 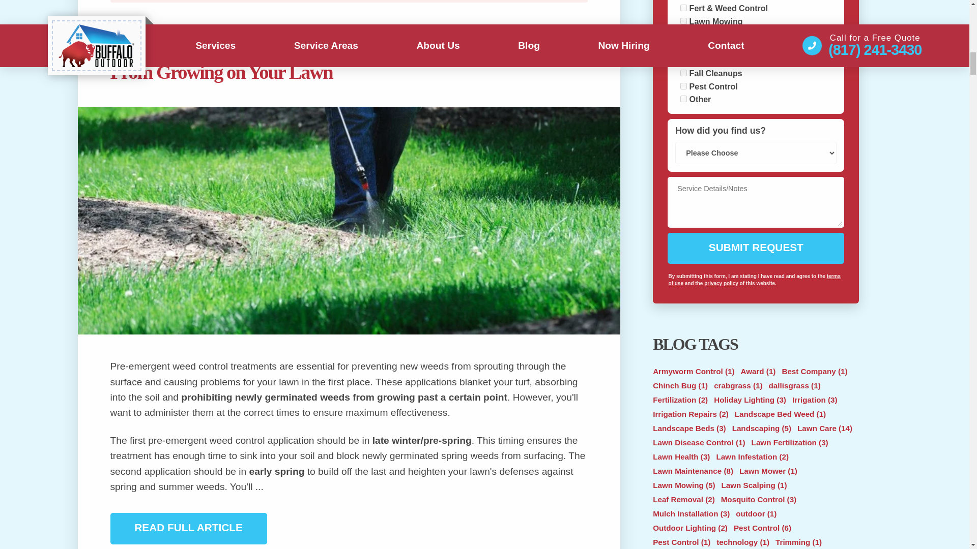 What do you see at coordinates (683, 86) in the screenshot?
I see `Pest Control` at bounding box center [683, 86].